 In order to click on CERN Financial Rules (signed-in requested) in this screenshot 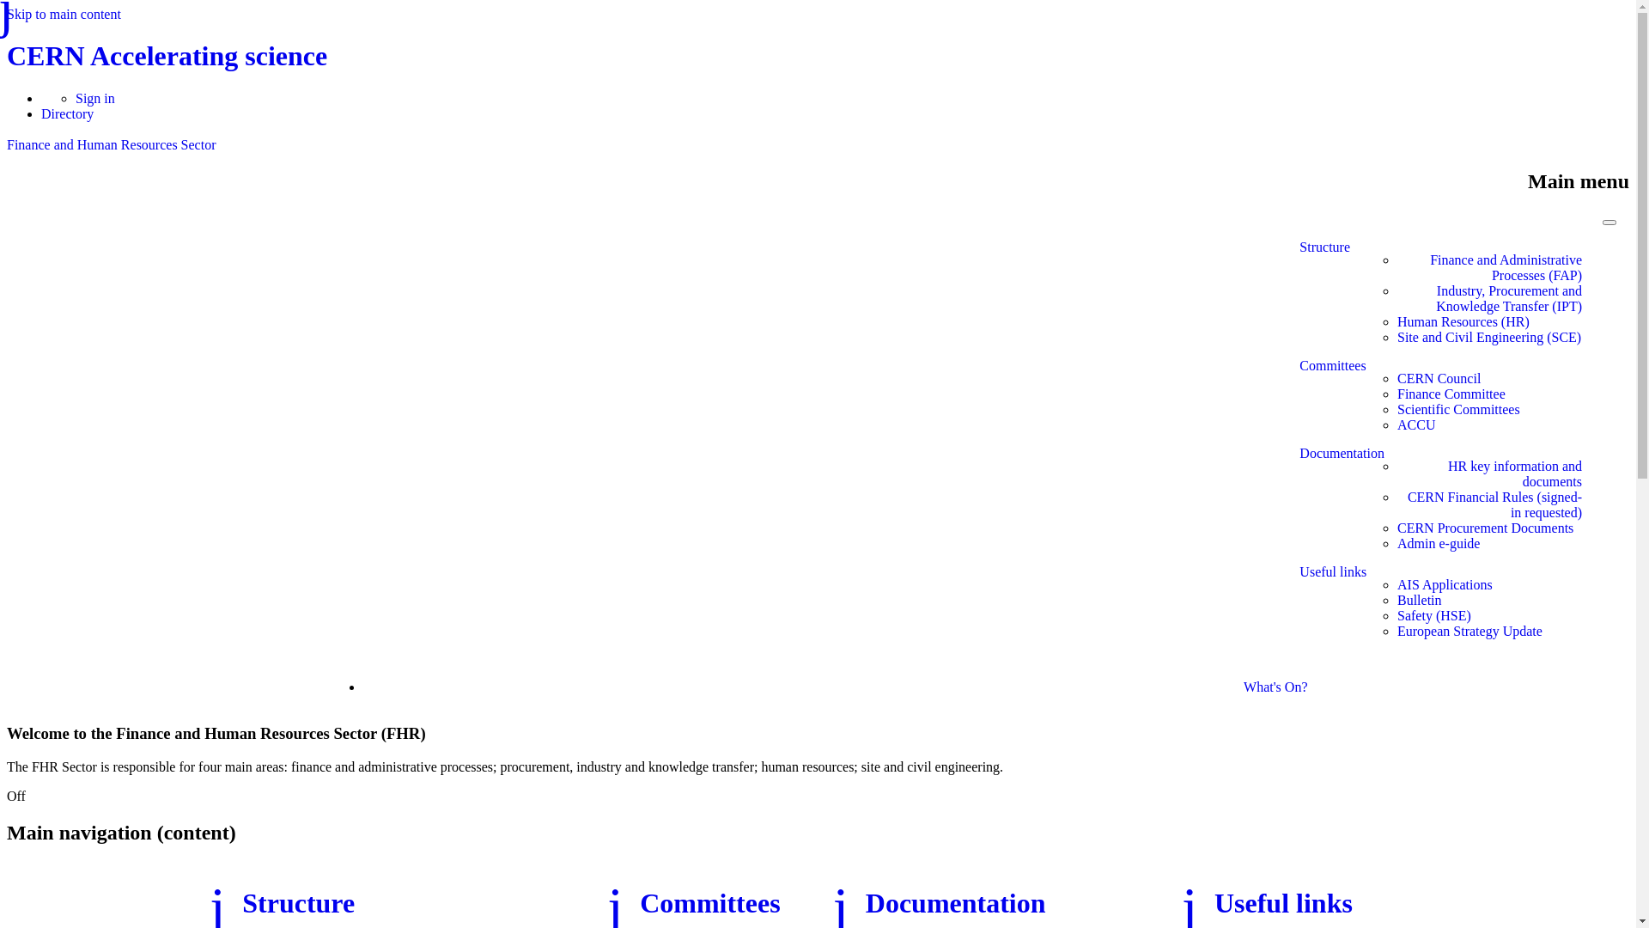, I will do `click(1489, 505)`.